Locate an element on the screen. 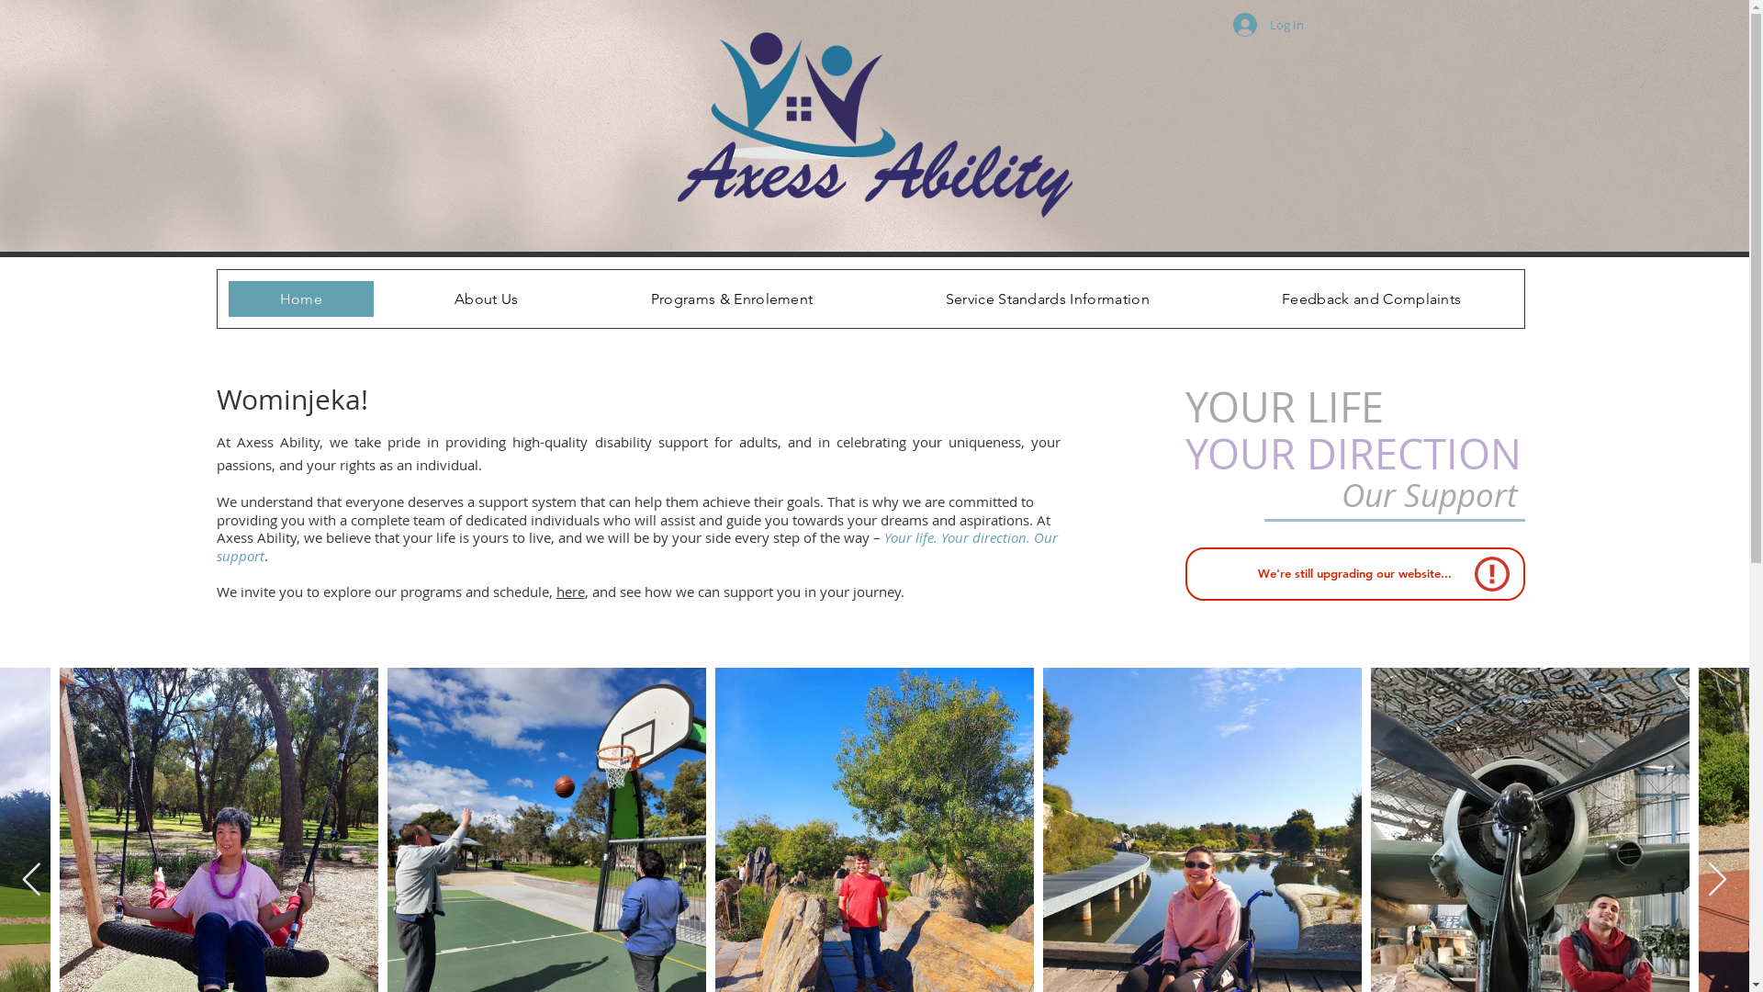  here is located at coordinates (571, 592).